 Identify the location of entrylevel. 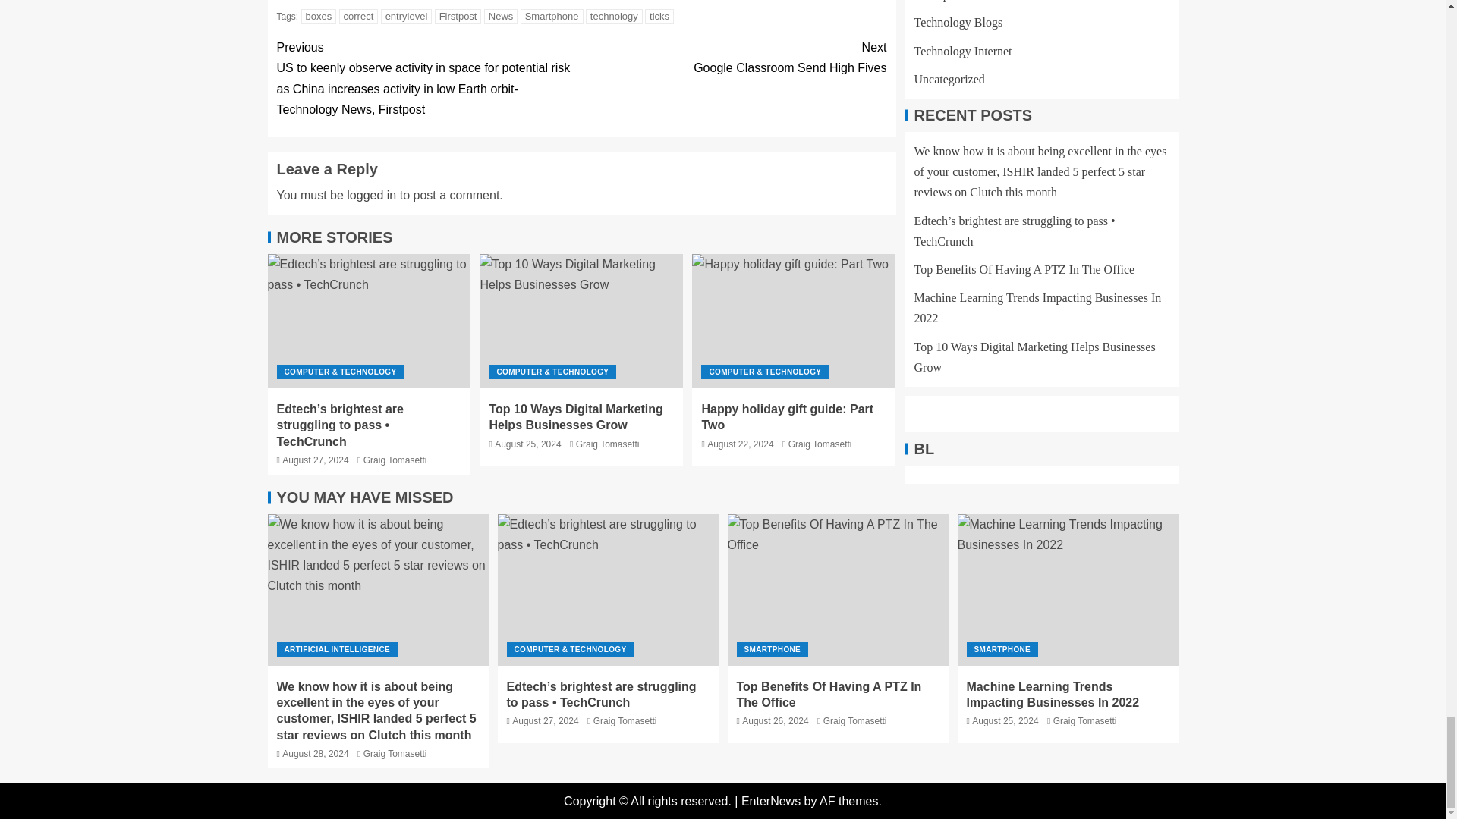
(659, 16).